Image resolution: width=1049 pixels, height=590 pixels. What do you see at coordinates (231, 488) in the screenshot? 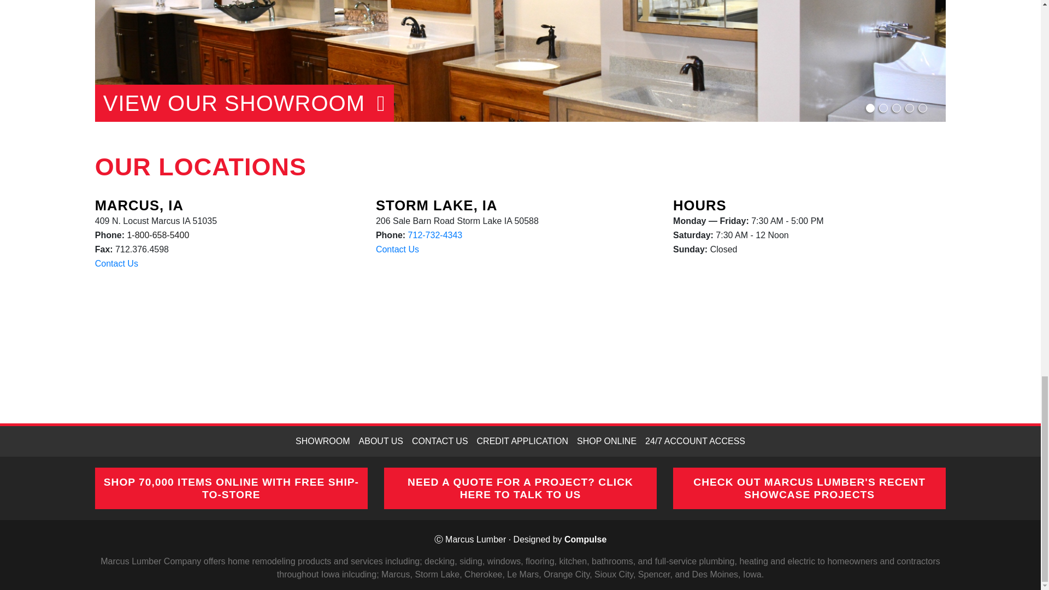
I see `SHOP 70,000 ITEMS ONLINE WITH FREE SHIP-TO-STORE` at bounding box center [231, 488].